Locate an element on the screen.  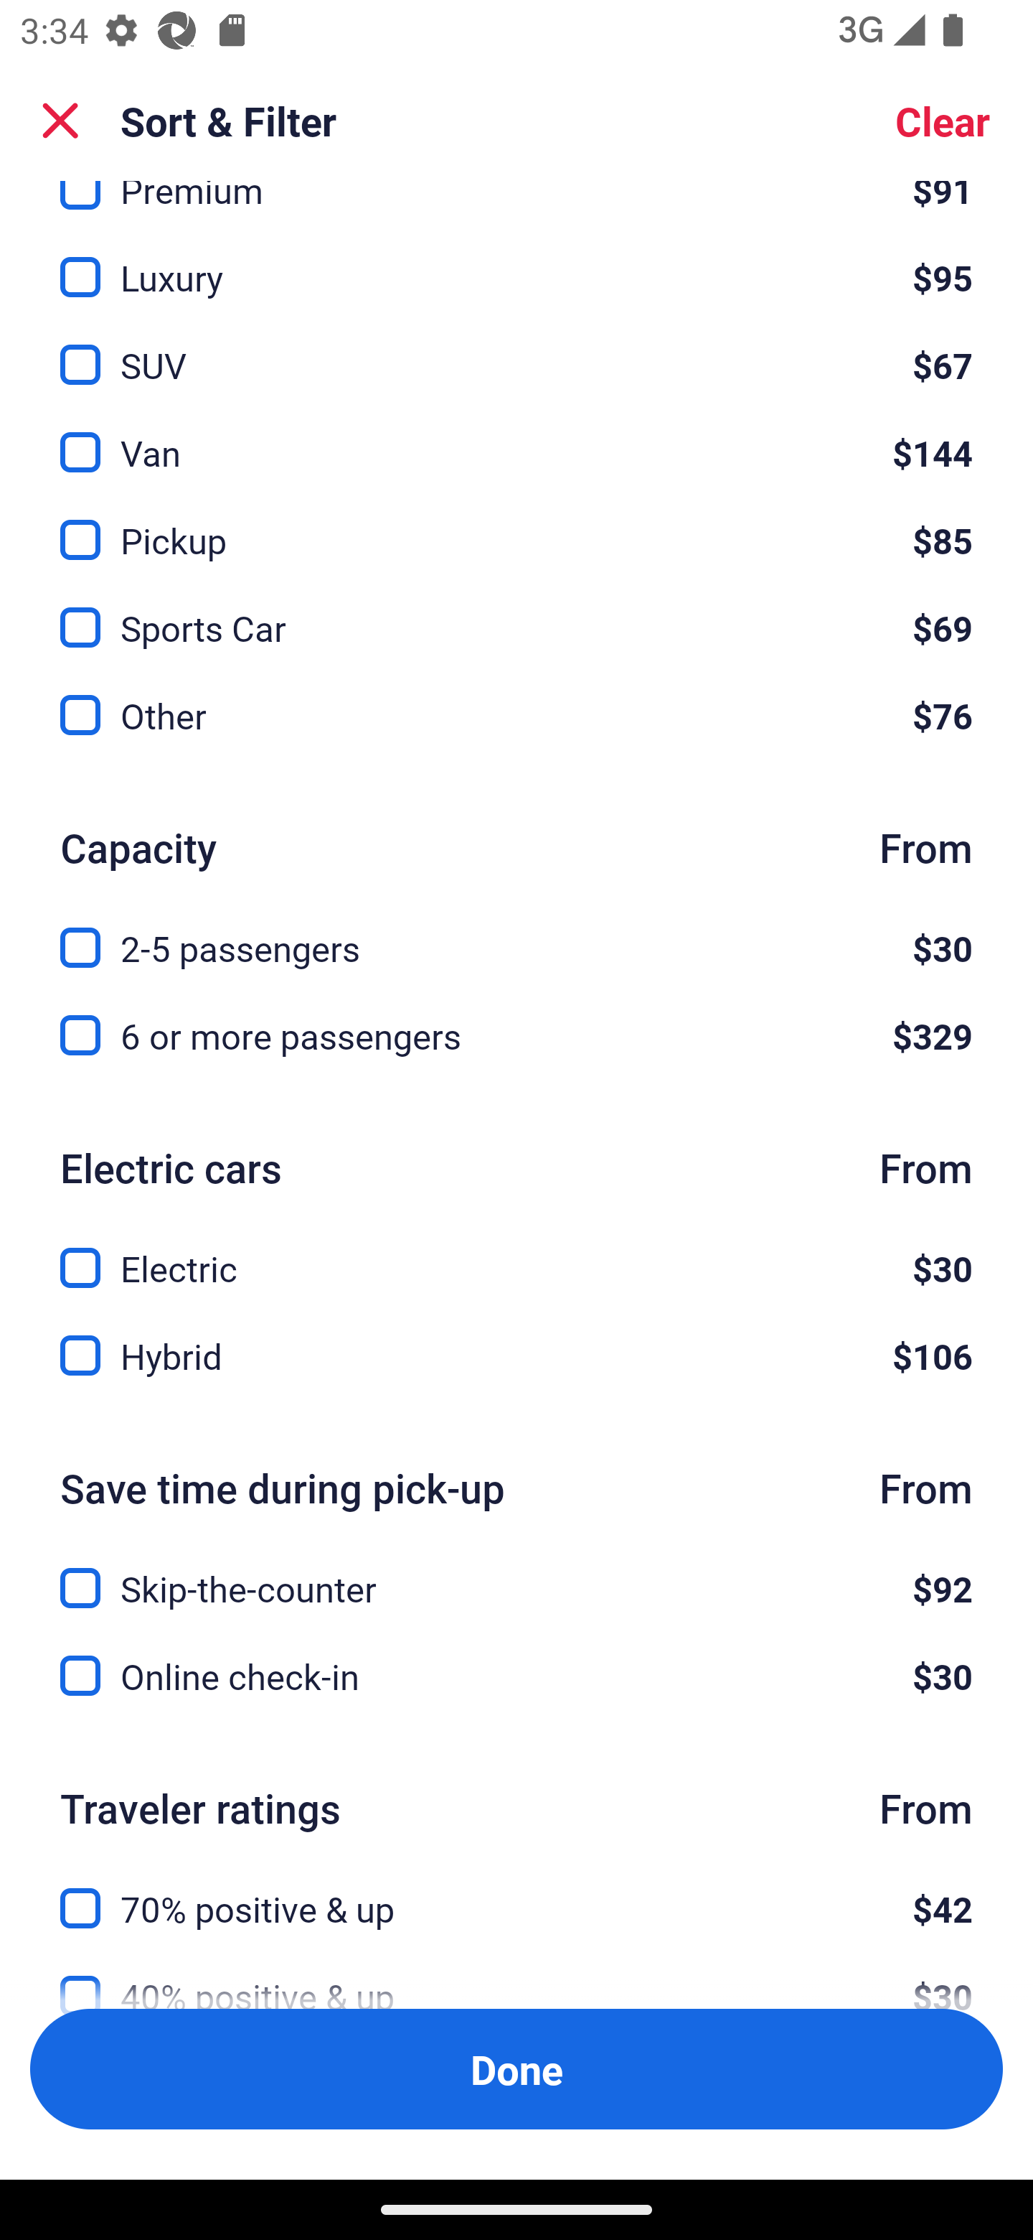
Sports Car, $69 Sports Car $69 is located at coordinates (516, 612).